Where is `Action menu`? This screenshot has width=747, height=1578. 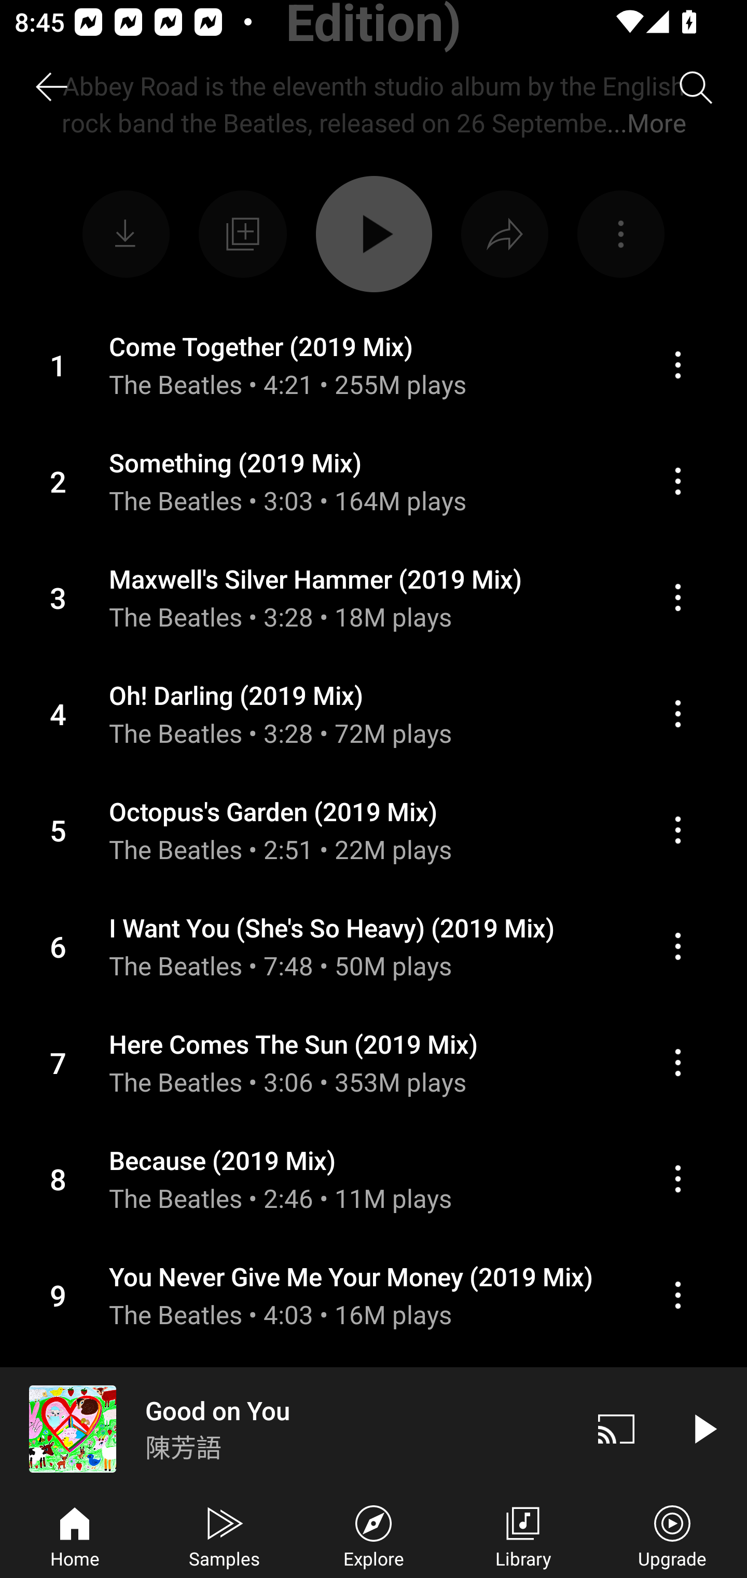
Action menu is located at coordinates (677, 597).